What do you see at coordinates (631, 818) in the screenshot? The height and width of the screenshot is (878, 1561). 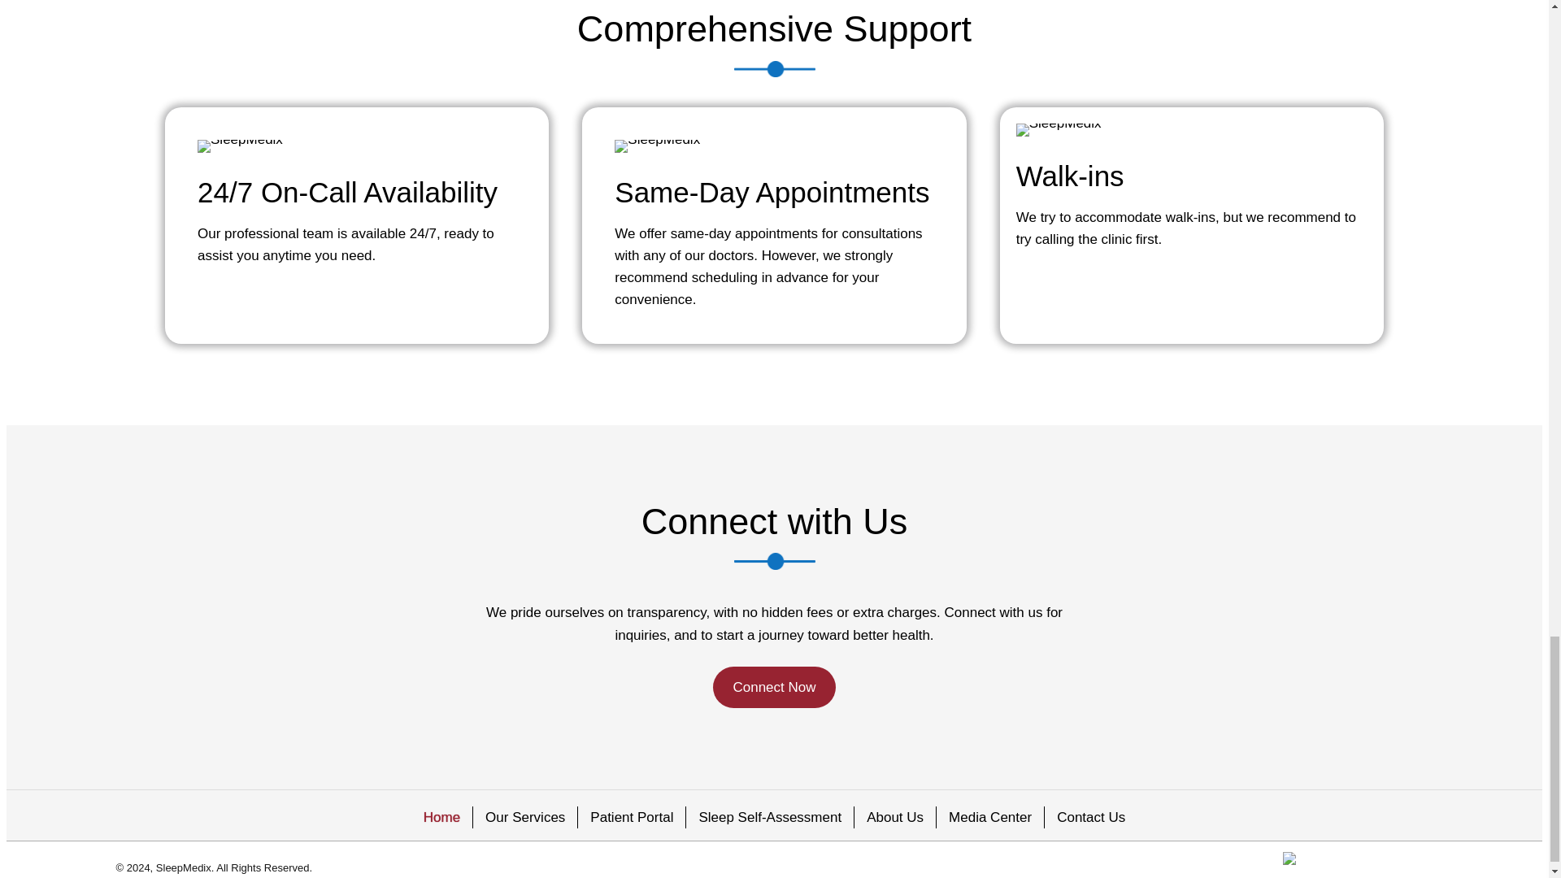 I see `Patient Portal` at bounding box center [631, 818].